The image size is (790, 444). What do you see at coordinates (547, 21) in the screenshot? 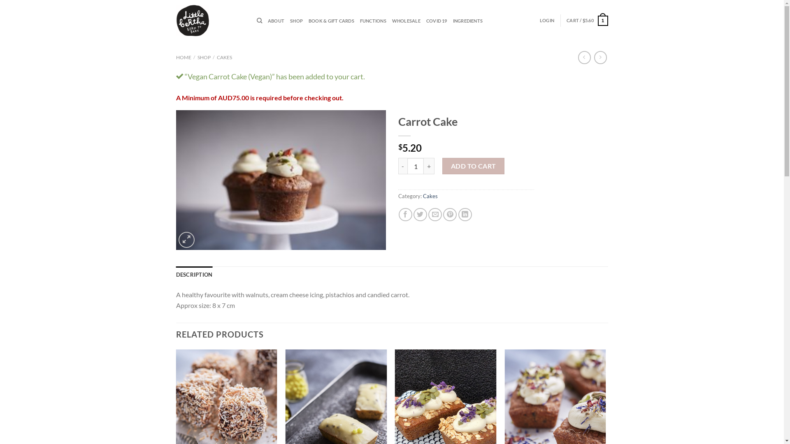
I see `LOGIN` at bounding box center [547, 21].